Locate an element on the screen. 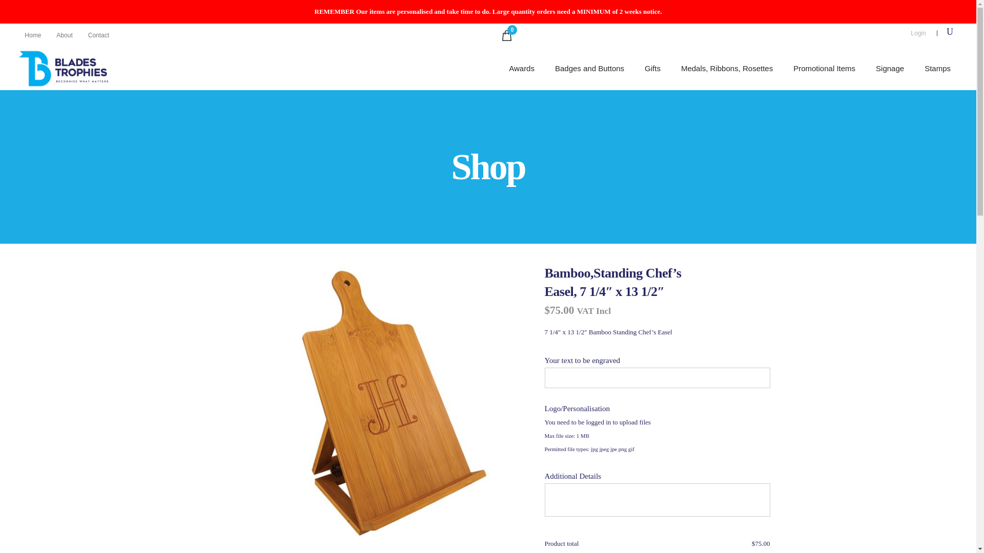  Badges and Buttons is located at coordinates (589, 68).